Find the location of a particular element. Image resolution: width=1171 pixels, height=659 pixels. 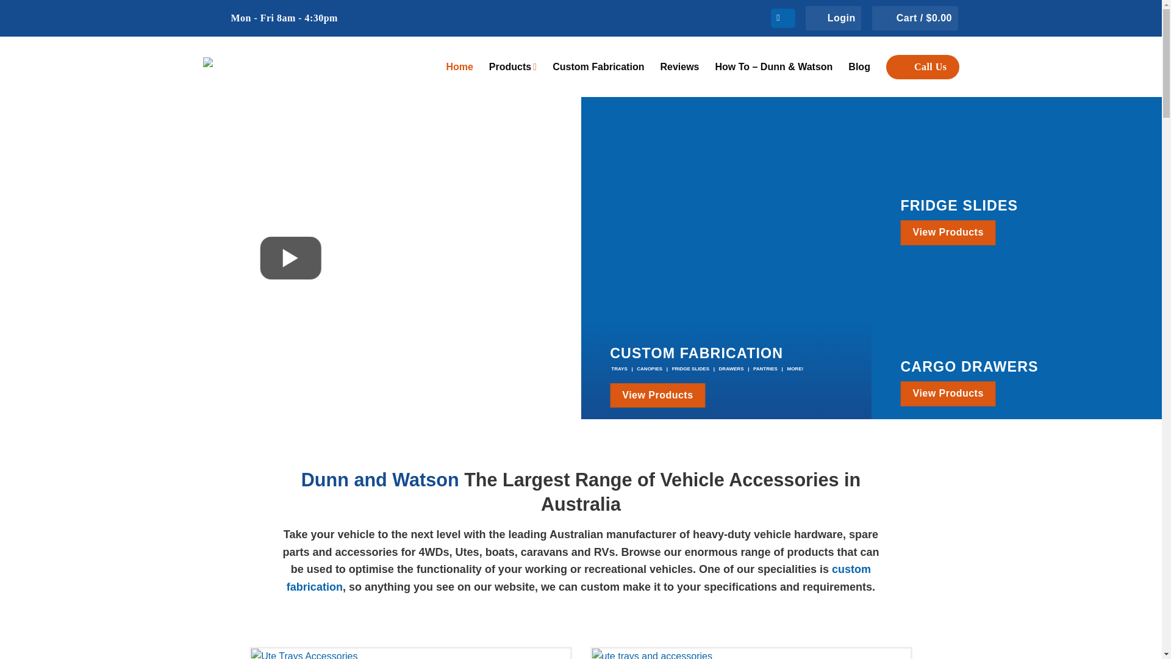

View Products is located at coordinates (948, 394).